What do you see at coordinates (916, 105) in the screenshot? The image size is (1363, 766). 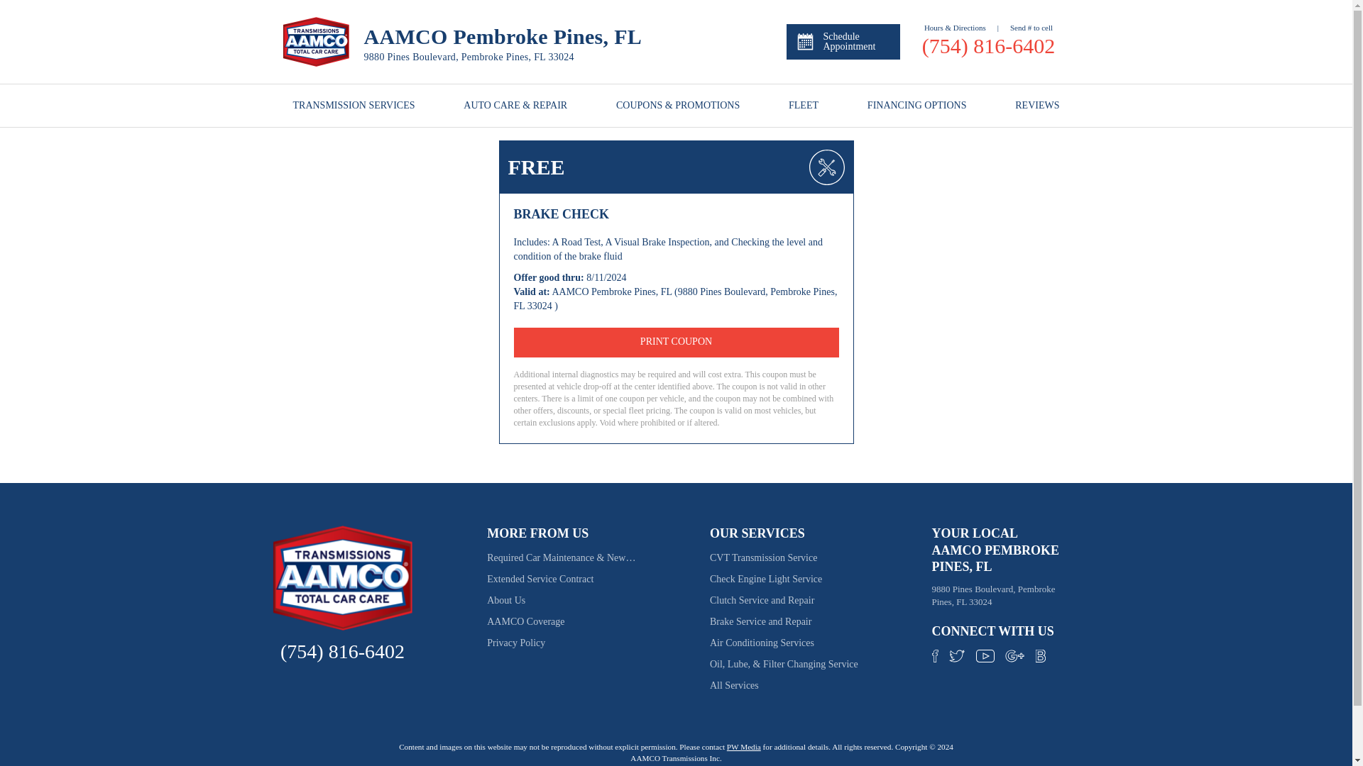 I see `FINANCING OPTIONS` at bounding box center [916, 105].